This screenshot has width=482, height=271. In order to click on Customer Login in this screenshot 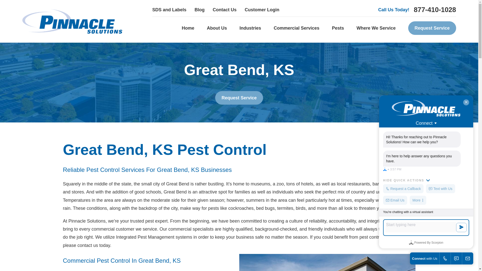, I will do `click(262, 10)`.